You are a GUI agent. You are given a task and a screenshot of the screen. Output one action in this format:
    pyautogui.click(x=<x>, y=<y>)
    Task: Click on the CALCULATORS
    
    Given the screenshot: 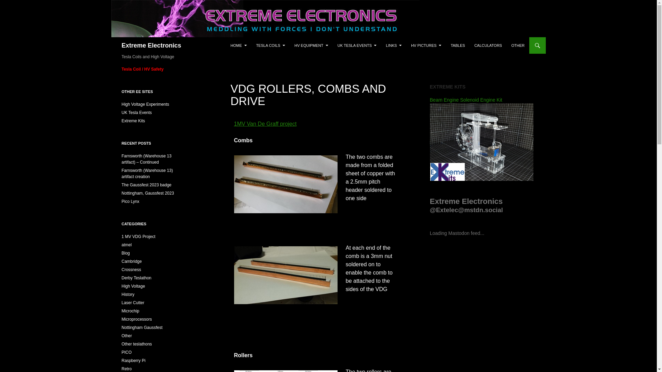 What is the action you would take?
    pyautogui.click(x=488, y=45)
    